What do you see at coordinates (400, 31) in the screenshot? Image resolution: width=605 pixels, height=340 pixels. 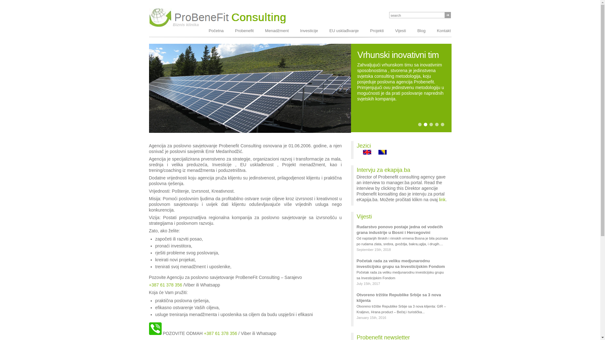 I see `Vijesti` at bounding box center [400, 31].